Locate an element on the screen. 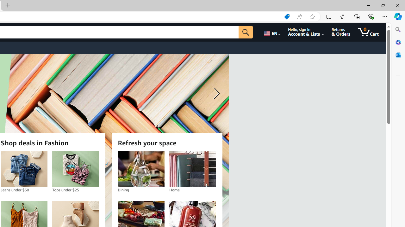 The width and height of the screenshot is (405, 227). Shopping in Microsoft Edge is located at coordinates (287, 17).